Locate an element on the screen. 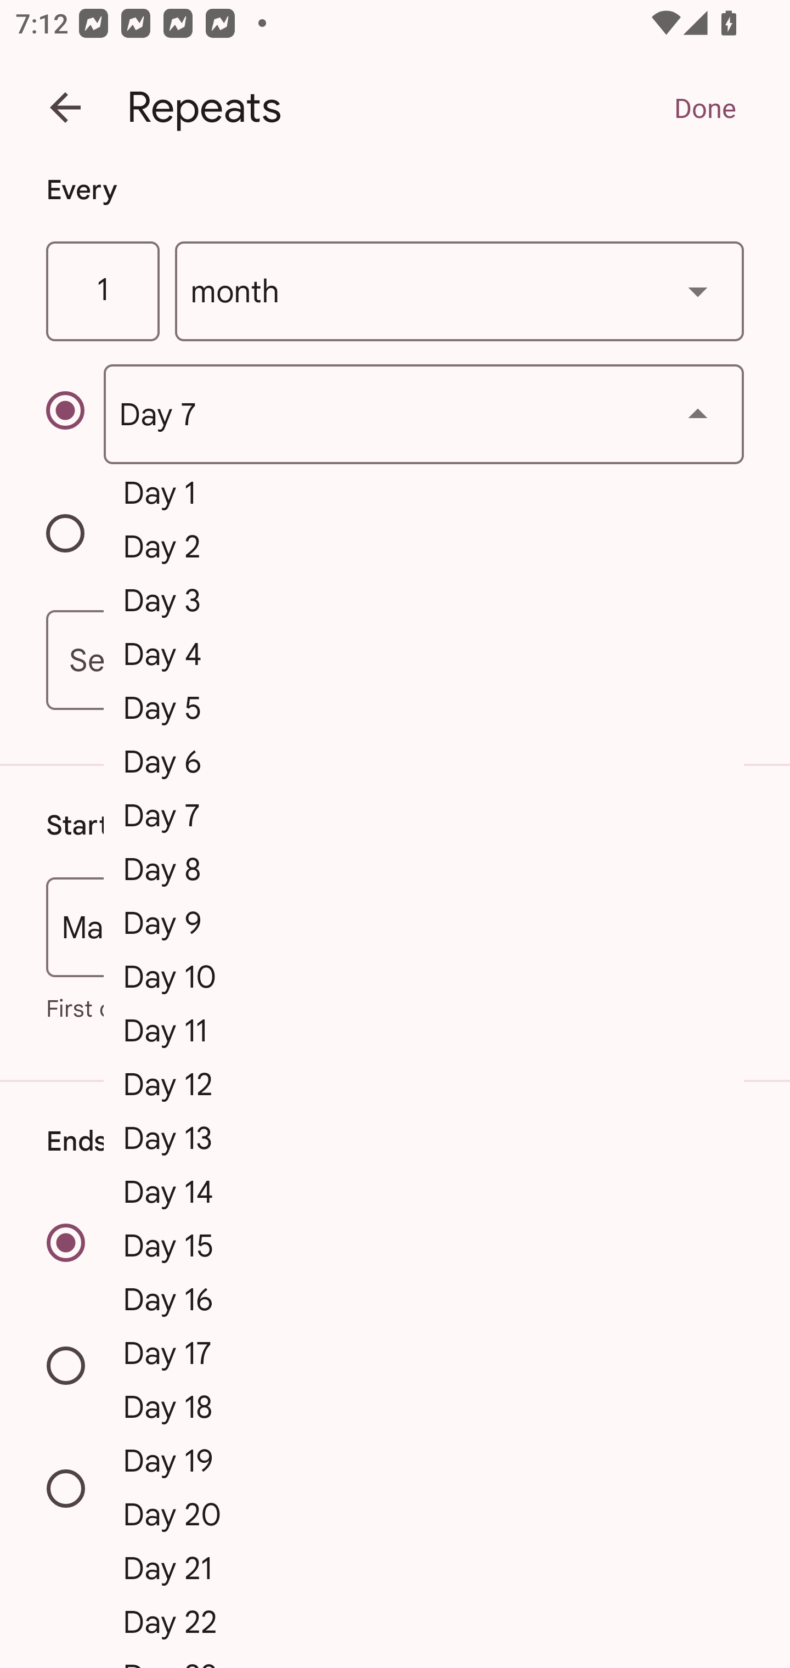 The width and height of the screenshot is (790, 1668). Done is located at coordinates (704, 108).